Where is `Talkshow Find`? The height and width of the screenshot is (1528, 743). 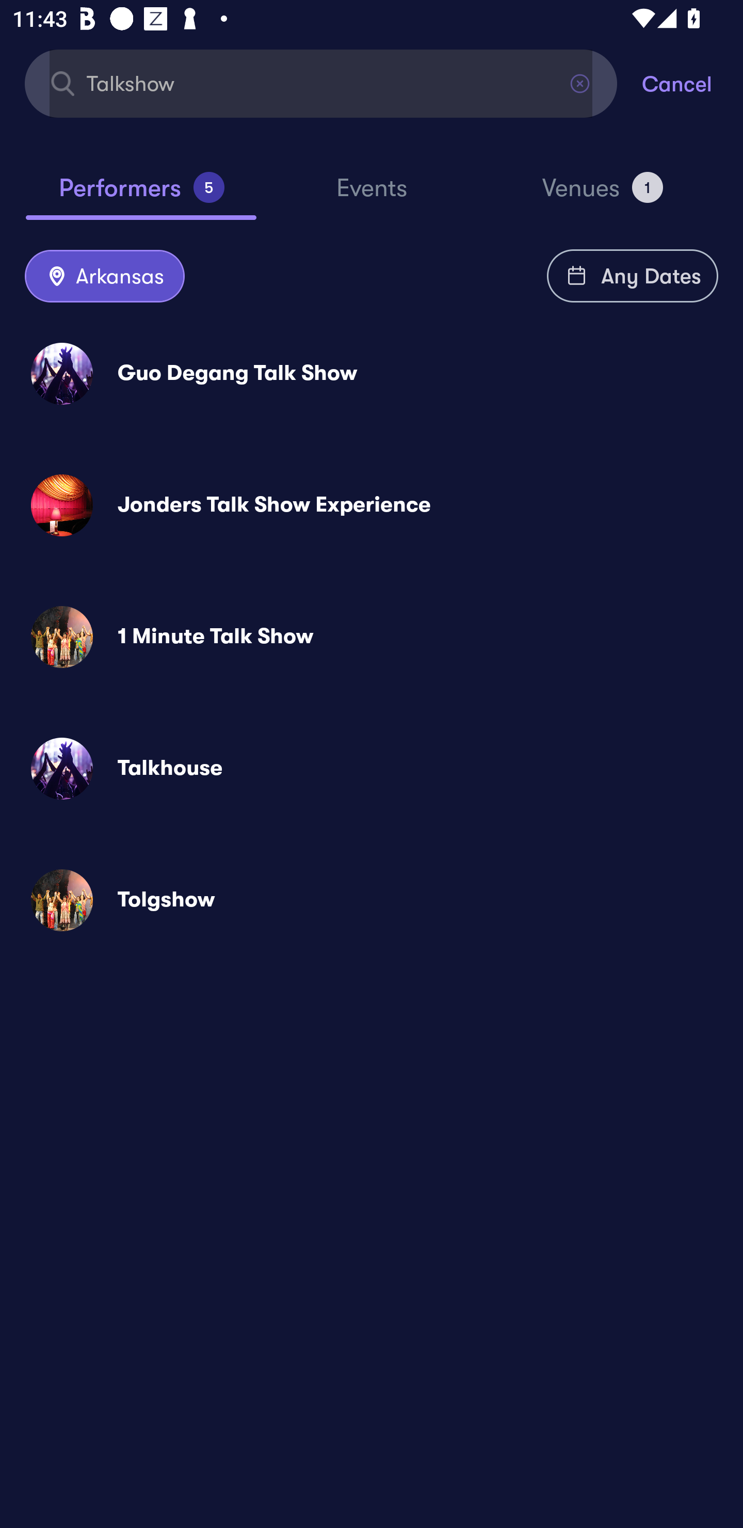 Talkshow Find is located at coordinates (321, 83).